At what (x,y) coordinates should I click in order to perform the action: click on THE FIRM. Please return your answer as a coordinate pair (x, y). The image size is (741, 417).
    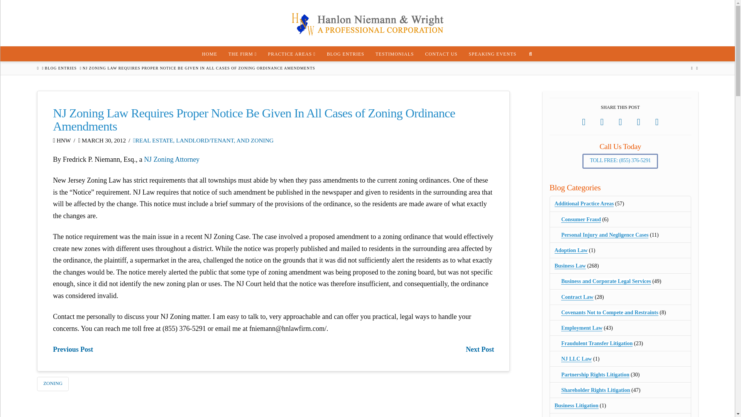
    Looking at the image, I should click on (242, 53).